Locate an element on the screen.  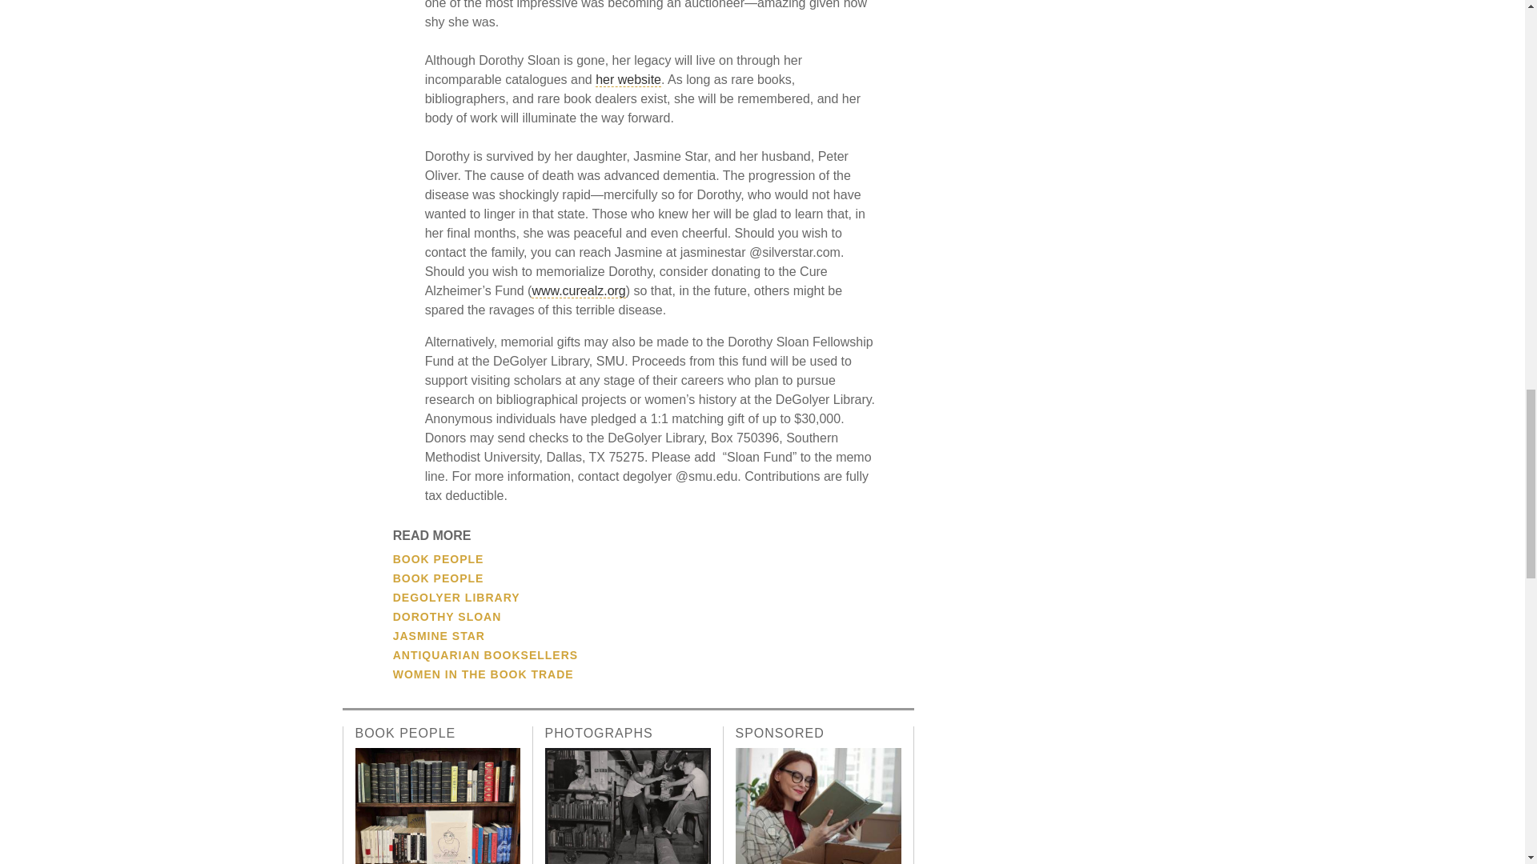
DOROTHY SLOAN is located at coordinates (447, 616).